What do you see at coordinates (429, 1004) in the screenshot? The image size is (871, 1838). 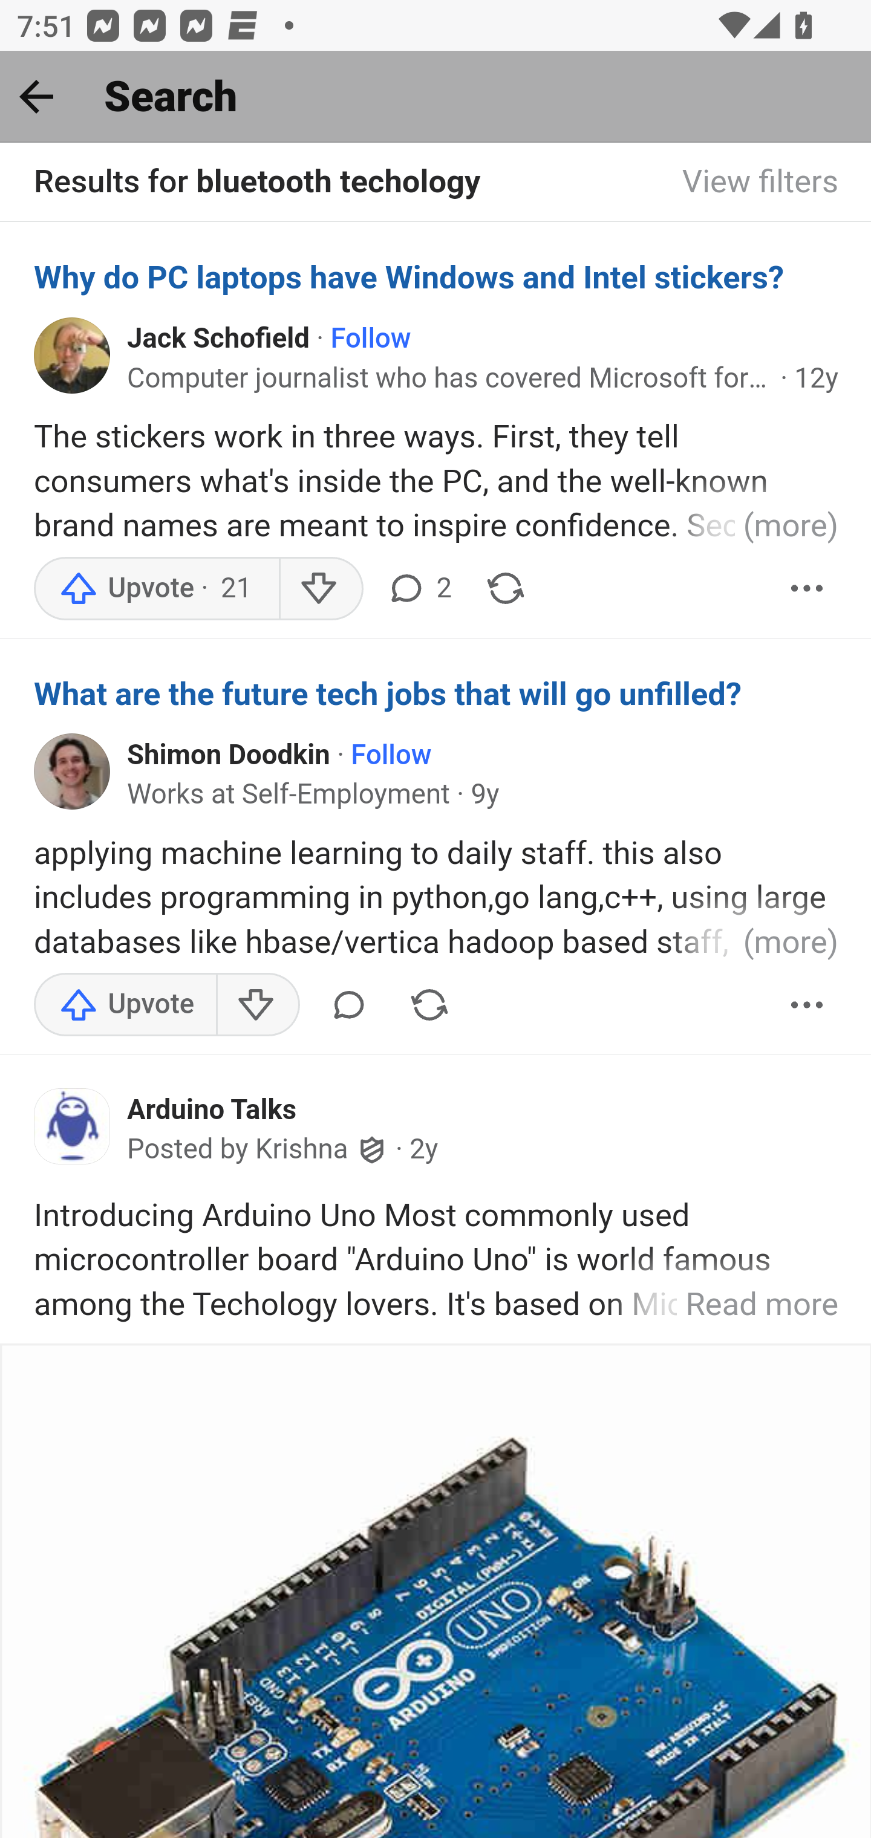 I see `Share` at bounding box center [429, 1004].